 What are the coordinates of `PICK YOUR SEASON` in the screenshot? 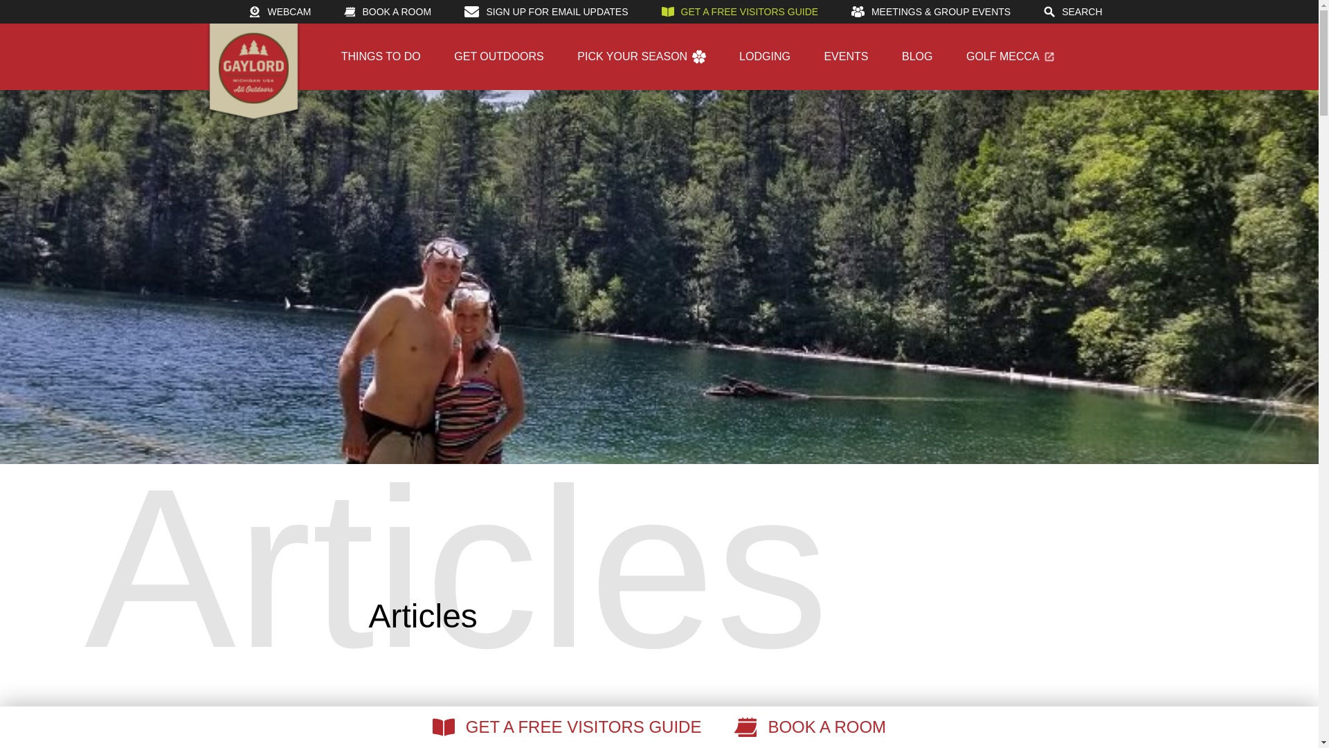 It's located at (641, 56).